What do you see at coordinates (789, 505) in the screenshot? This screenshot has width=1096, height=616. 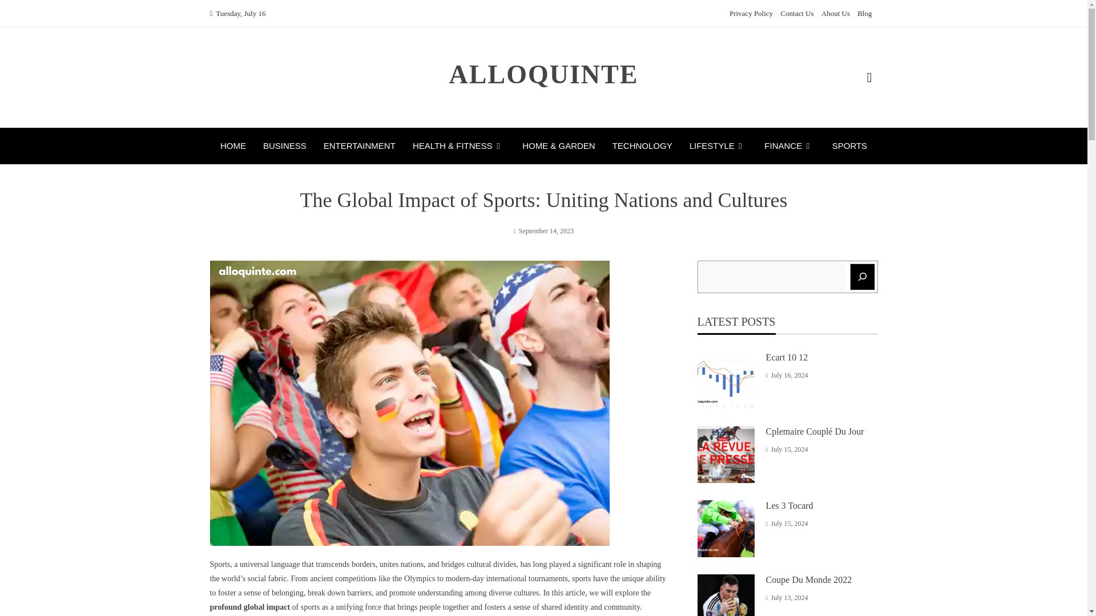 I see `Les 3 Tocard` at bounding box center [789, 505].